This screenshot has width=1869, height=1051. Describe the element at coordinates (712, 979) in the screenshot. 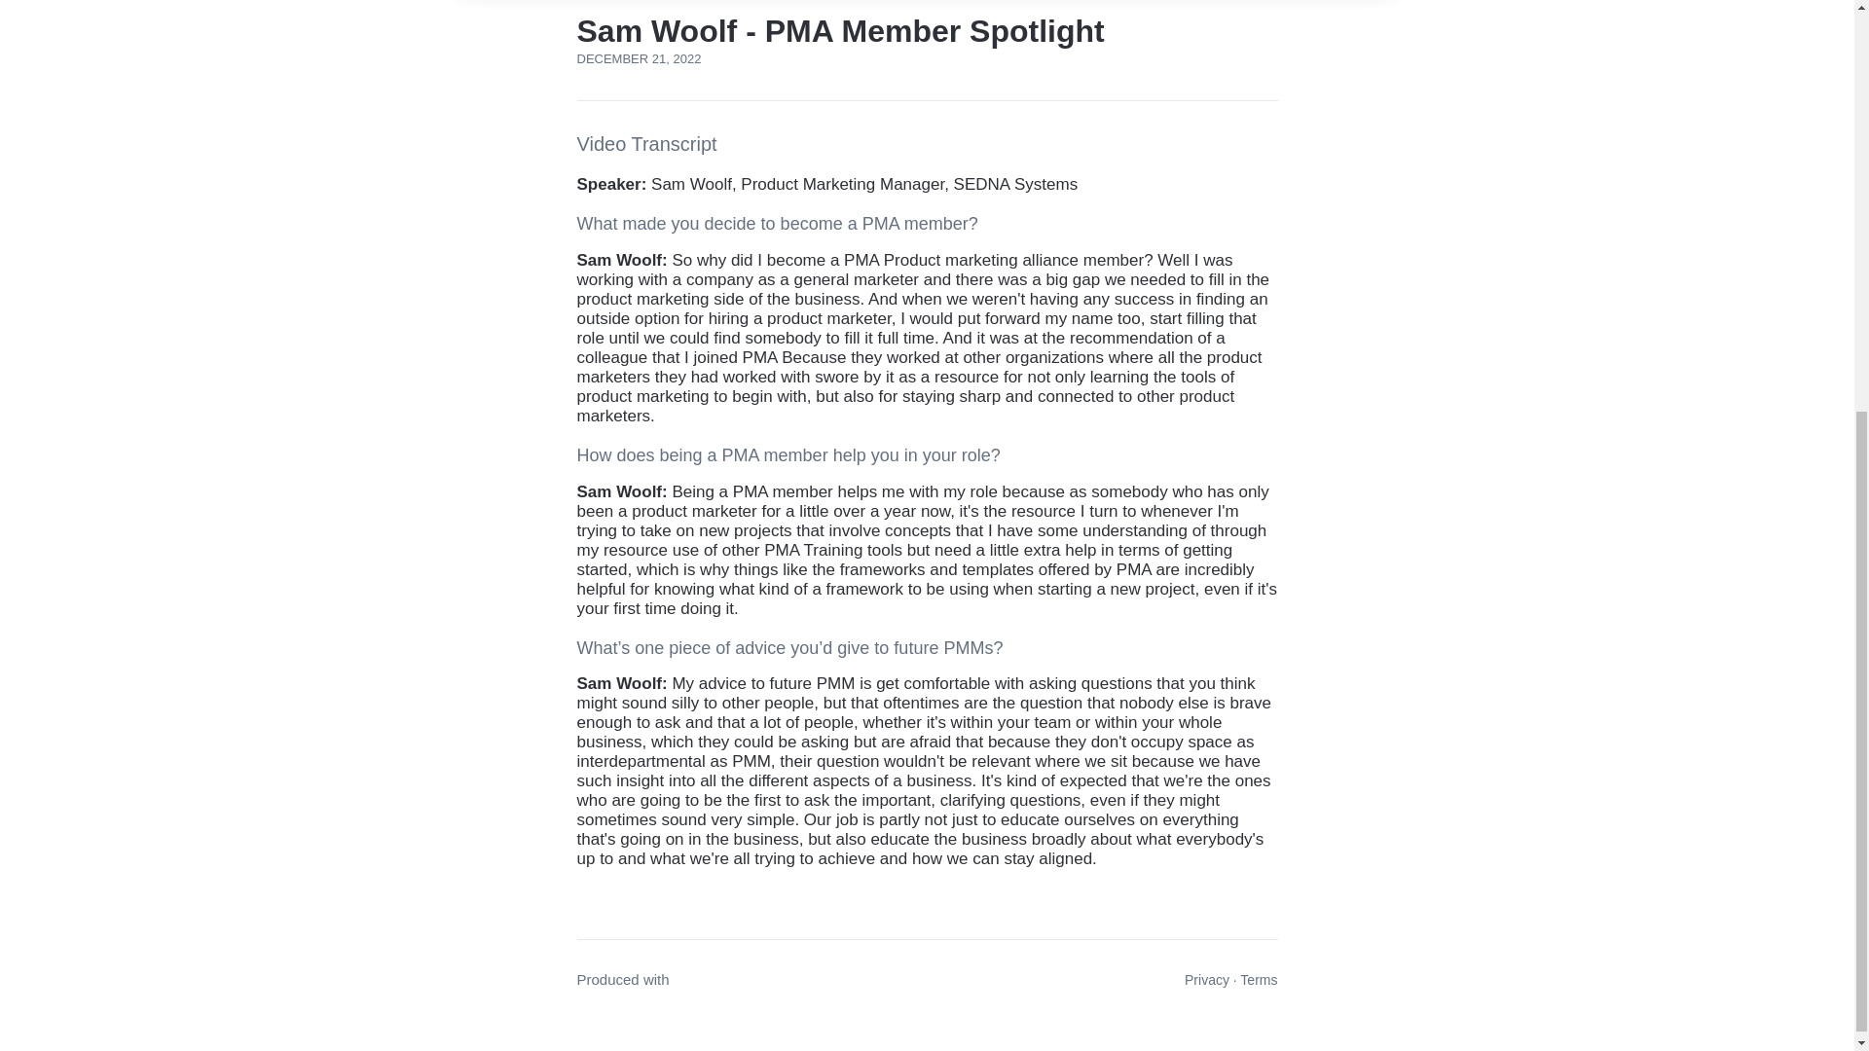

I see `Vocal Video` at that location.